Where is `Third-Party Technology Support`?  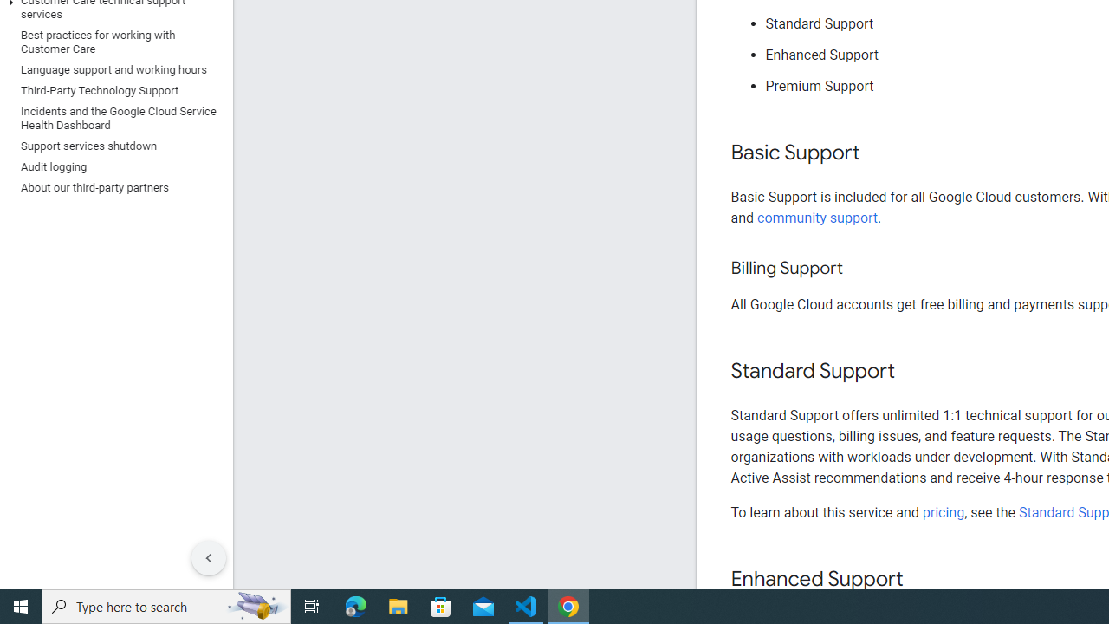 Third-Party Technology Support is located at coordinates (113, 90).